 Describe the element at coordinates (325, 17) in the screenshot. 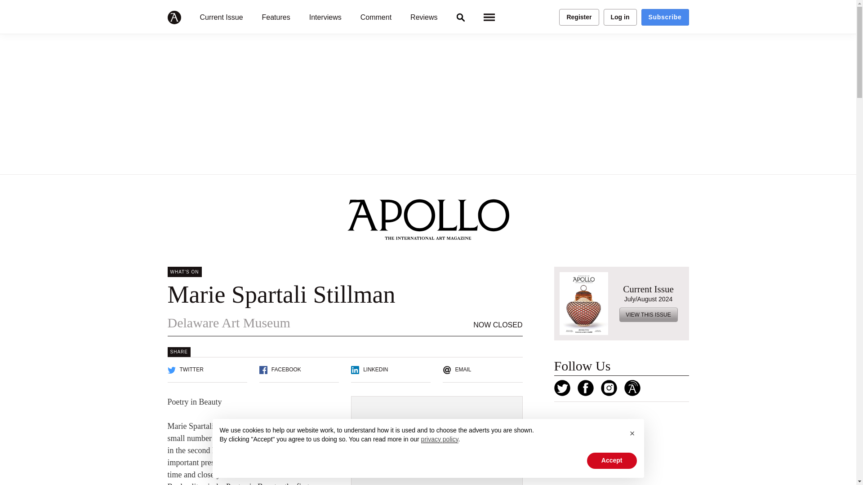

I see `Interviews` at that location.